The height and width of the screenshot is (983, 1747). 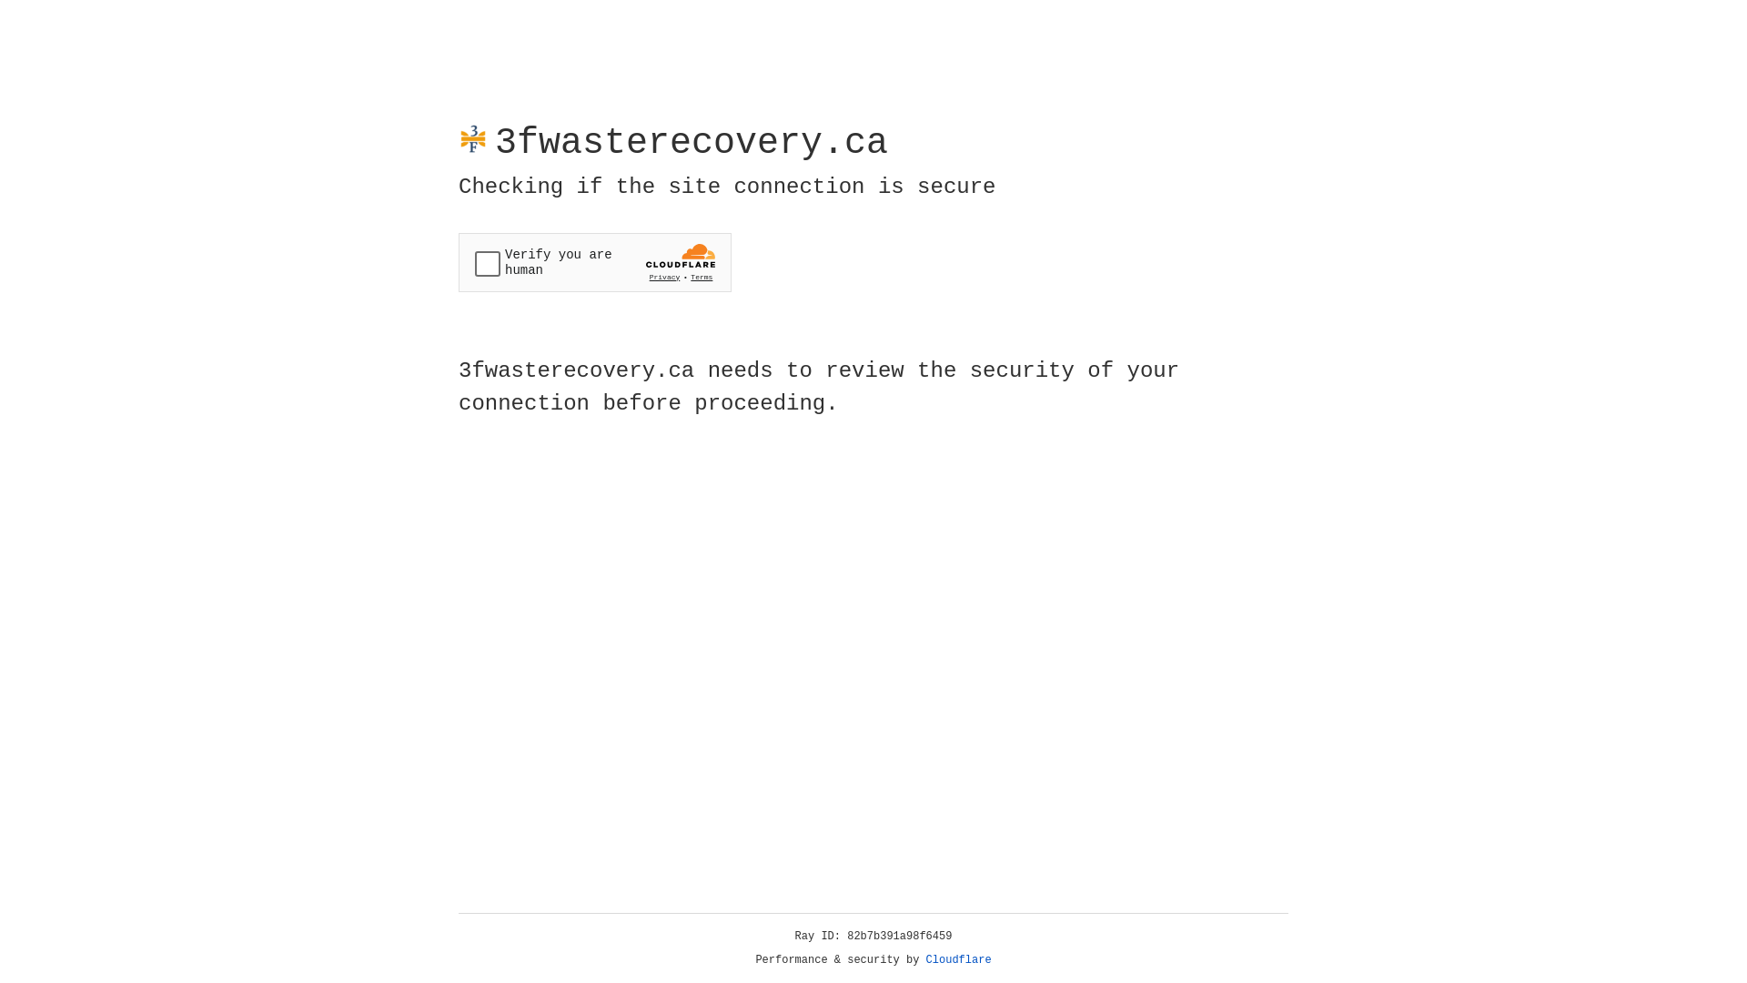 I want to click on Widget containing a Cloudflare security challenge, so click(x=595, y=262).